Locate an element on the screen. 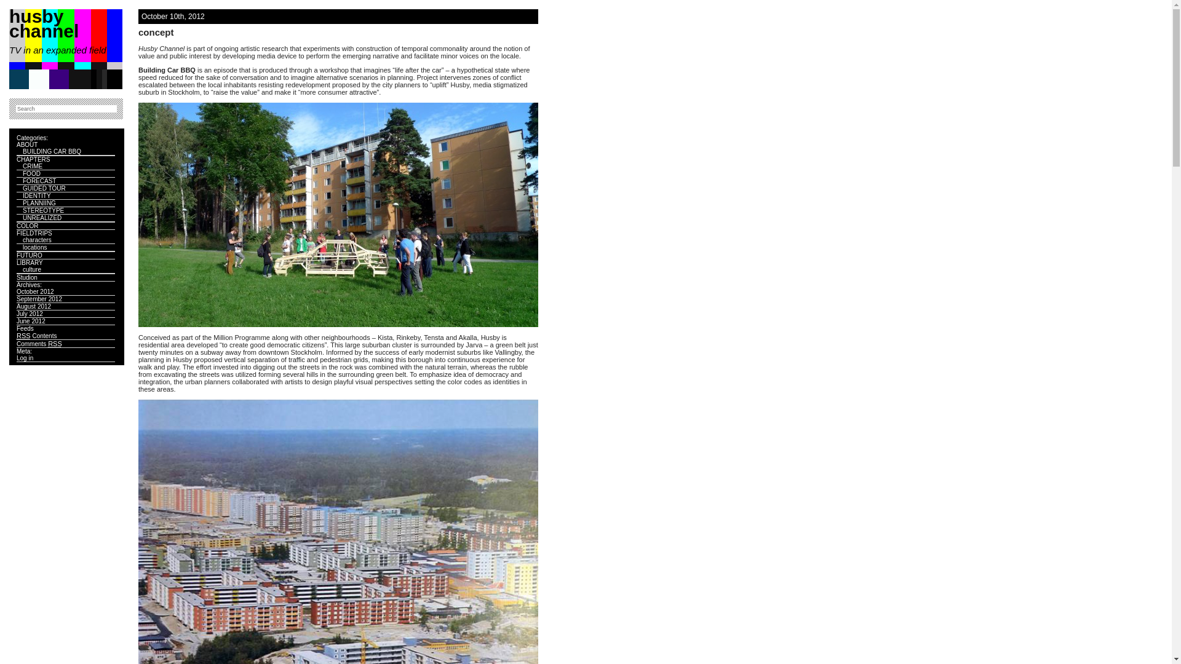  July 2012 is located at coordinates (30, 314).